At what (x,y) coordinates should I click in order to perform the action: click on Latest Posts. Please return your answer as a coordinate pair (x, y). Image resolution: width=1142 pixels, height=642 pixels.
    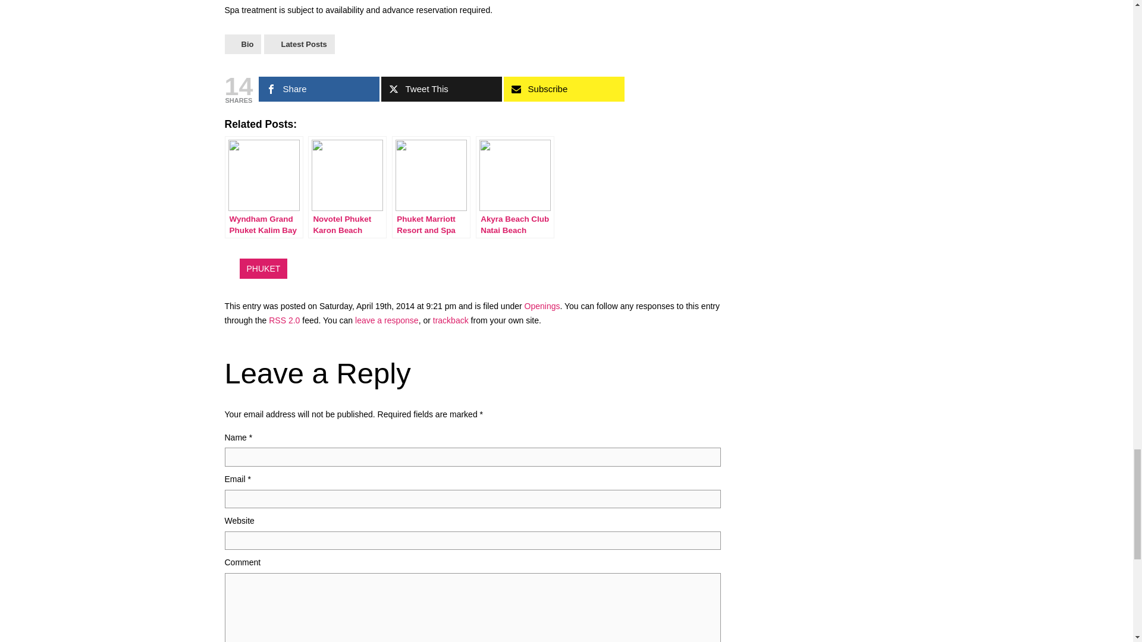
    Looking at the image, I should click on (299, 44).